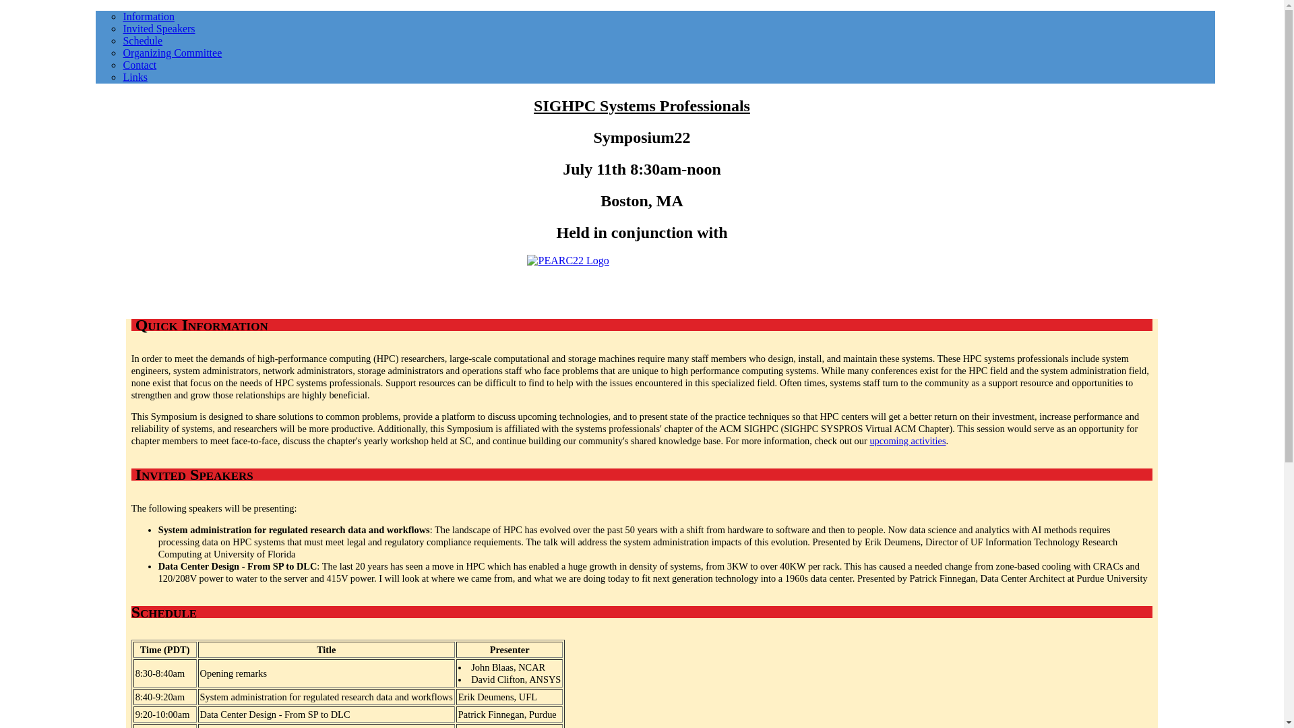 The width and height of the screenshot is (1294, 728). What do you see at coordinates (148, 16) in the screenshot?
I see `Information` at bounding box center [148, 16].